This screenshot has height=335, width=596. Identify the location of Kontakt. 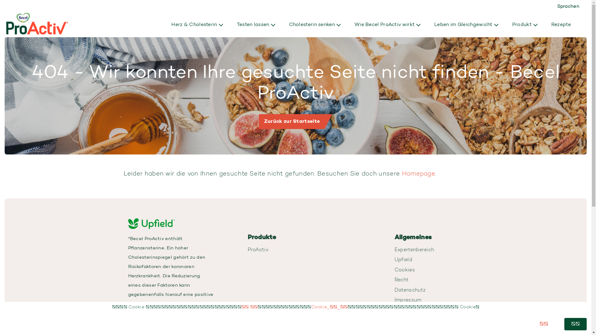
(404, 310).